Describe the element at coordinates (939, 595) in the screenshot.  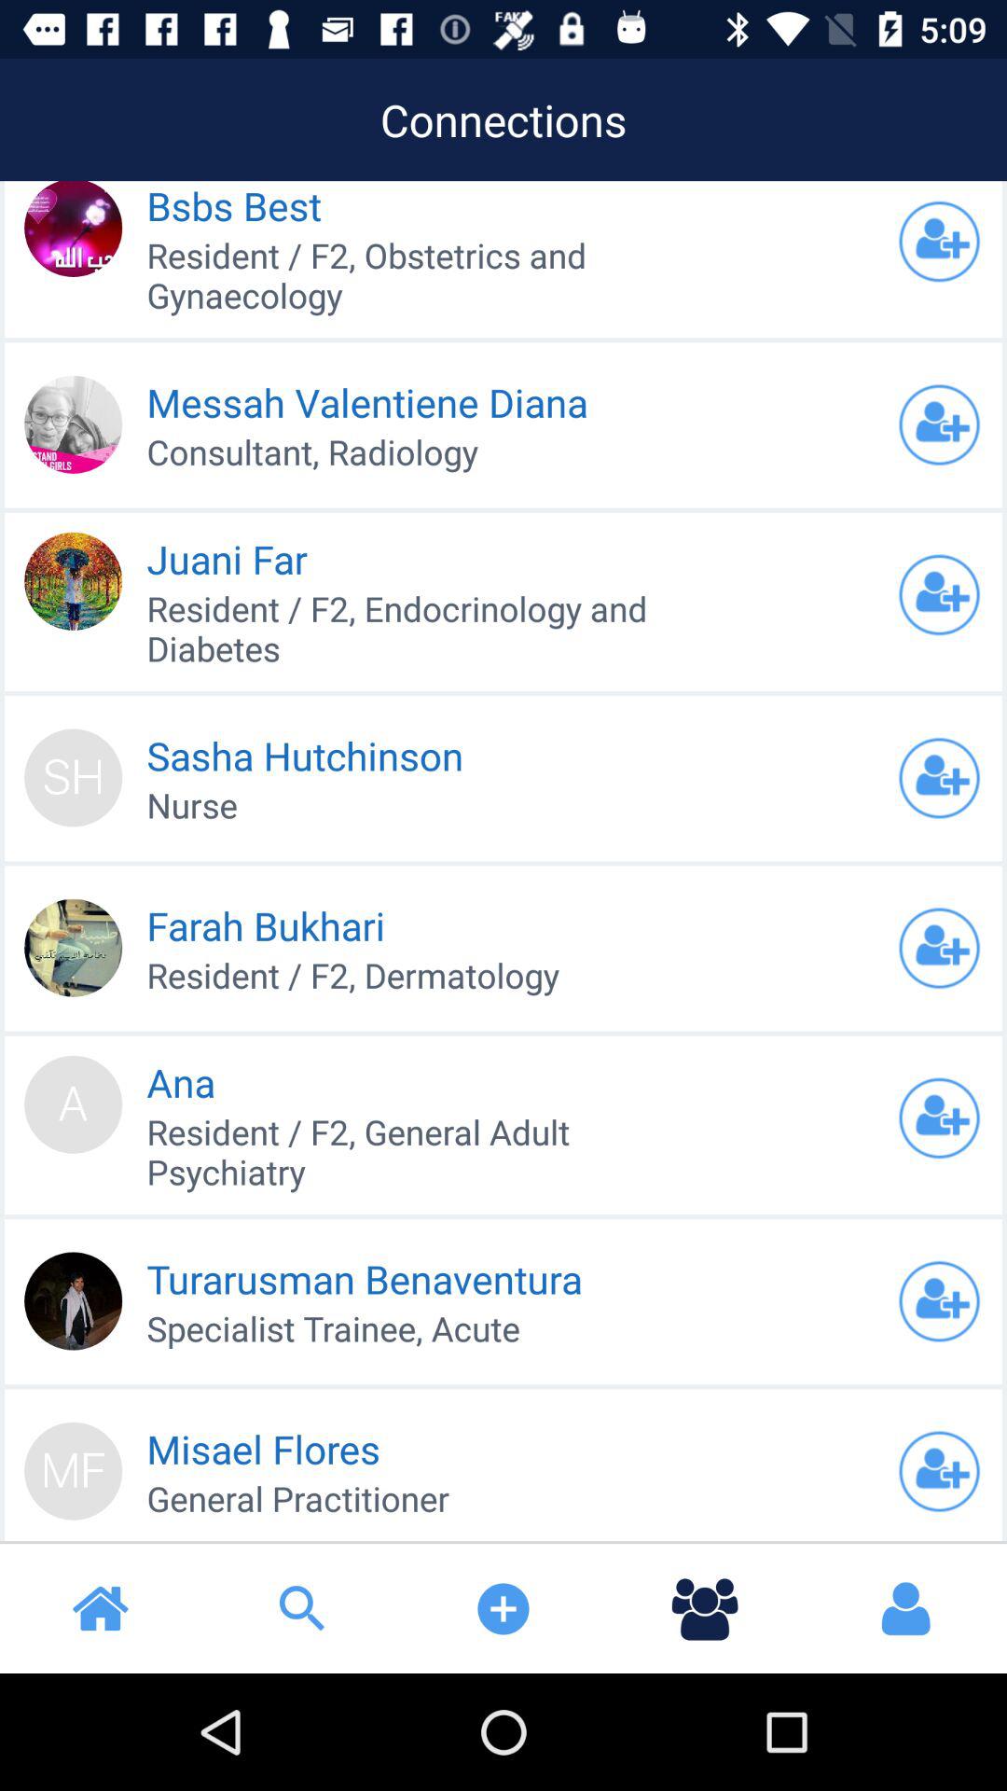
I see `add to contacts` at that location.